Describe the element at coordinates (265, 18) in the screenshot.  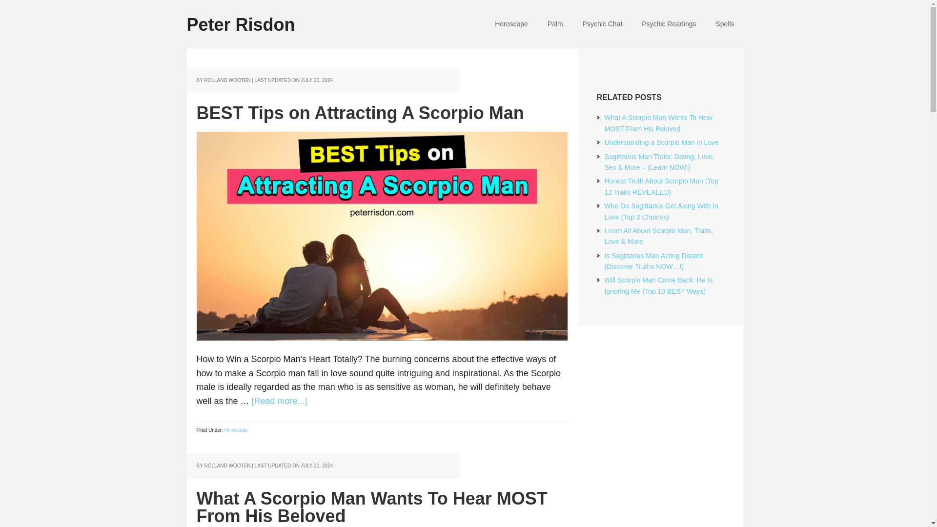
I see `Peter Risdon` at that location.